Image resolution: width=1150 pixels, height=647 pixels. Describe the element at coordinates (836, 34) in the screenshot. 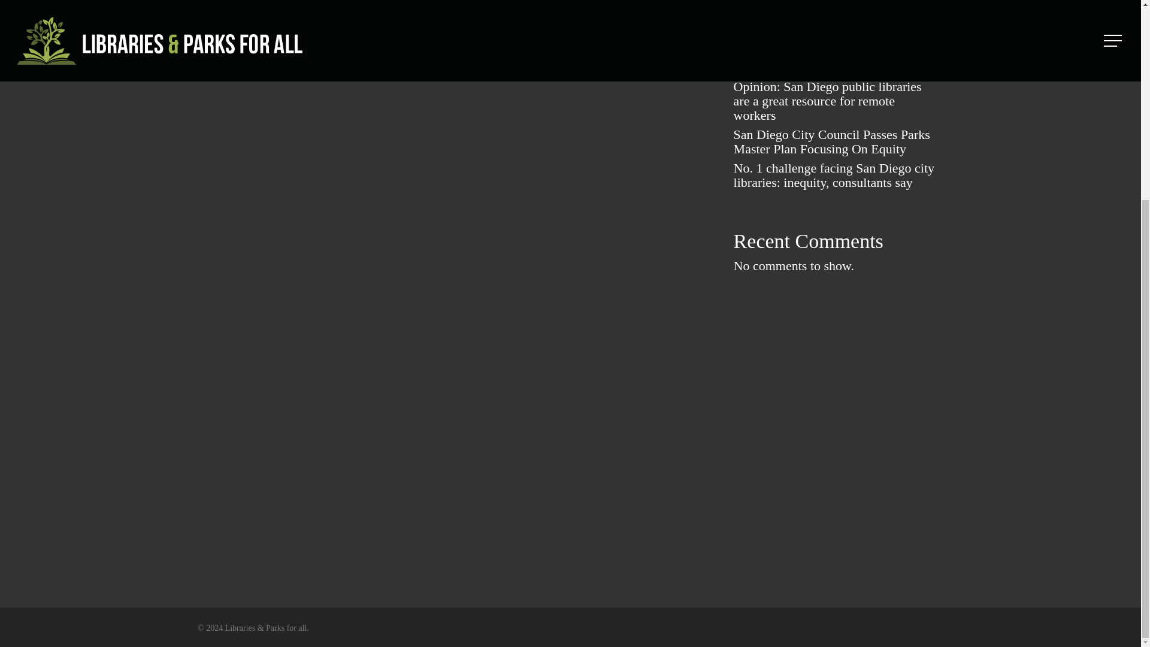

I see `Signature gathering begins July 9` at that location.